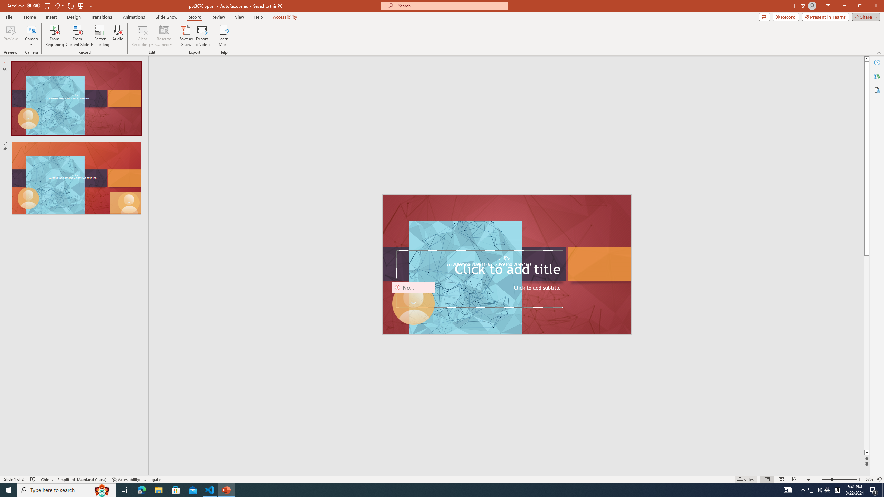 The image size is (884, 497). I want to click on Learn More, so click(224, 36).